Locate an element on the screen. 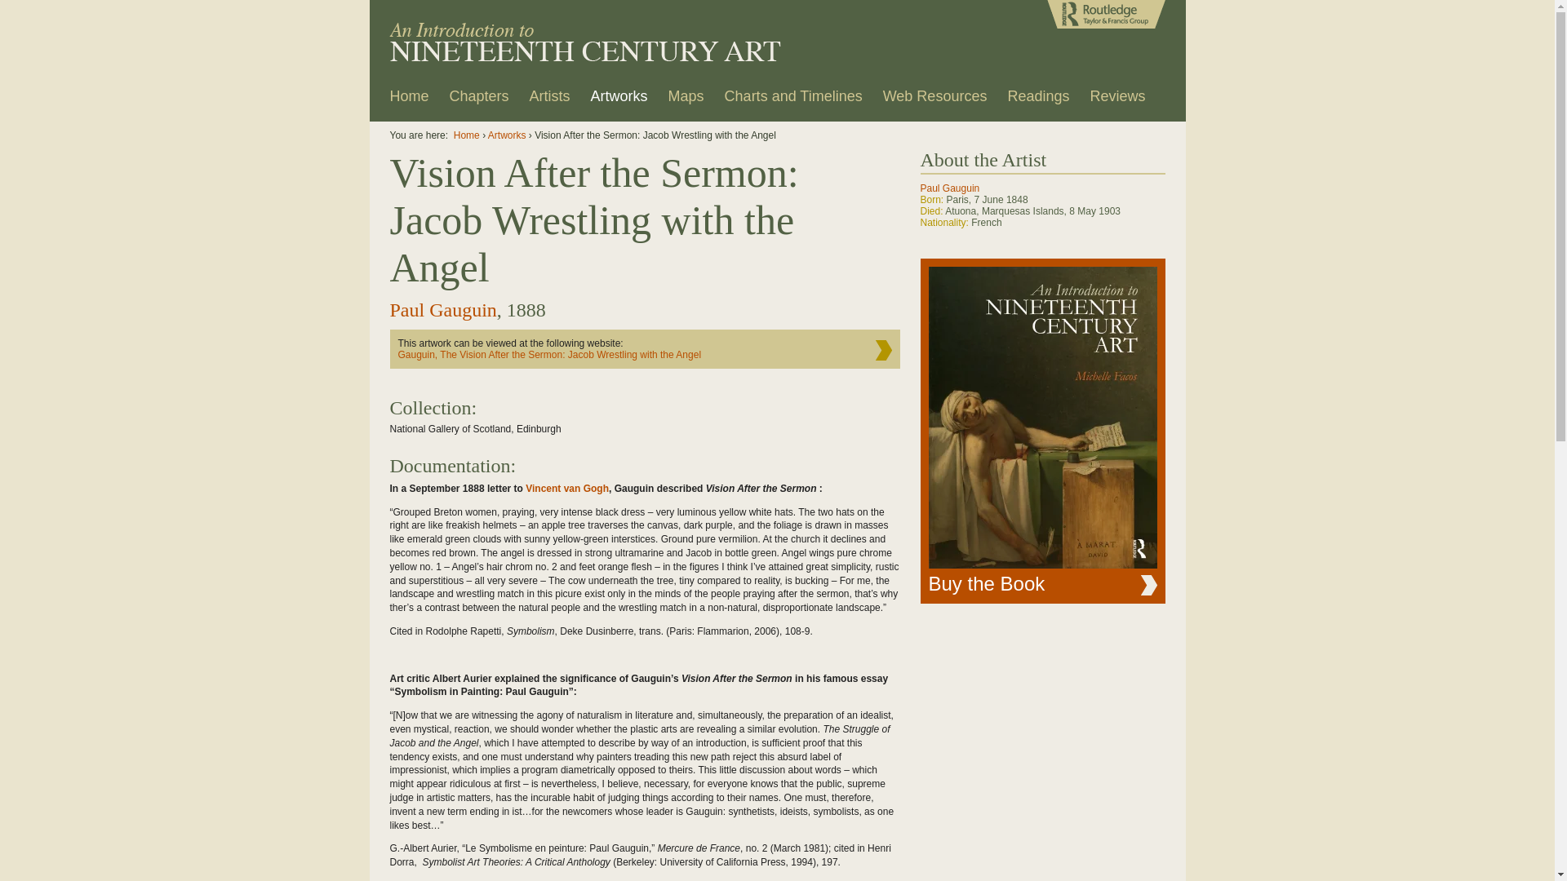 The width and height of the screenshot is (1567, 881). Paul Gauguin is located at coordinates (444, 310).